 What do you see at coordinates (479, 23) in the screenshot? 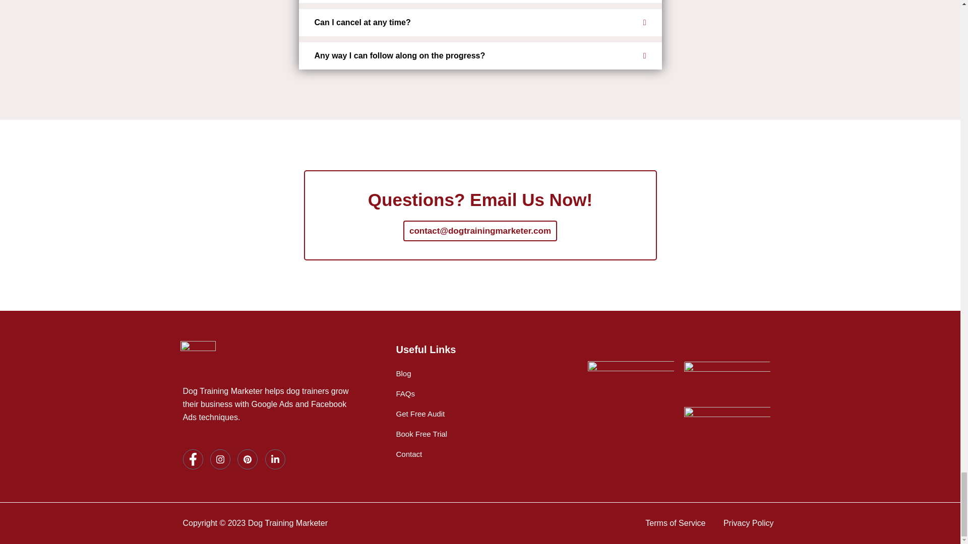
I see `Can I cancel at any time?` at bounding box center [479, 23].